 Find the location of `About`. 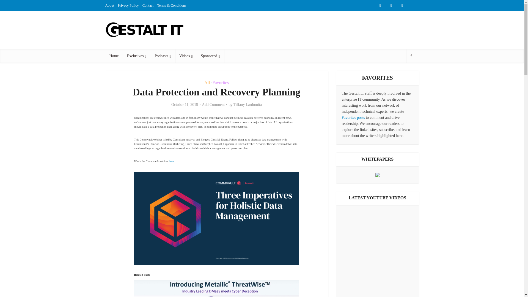

About is located at coordinates (109, 5).